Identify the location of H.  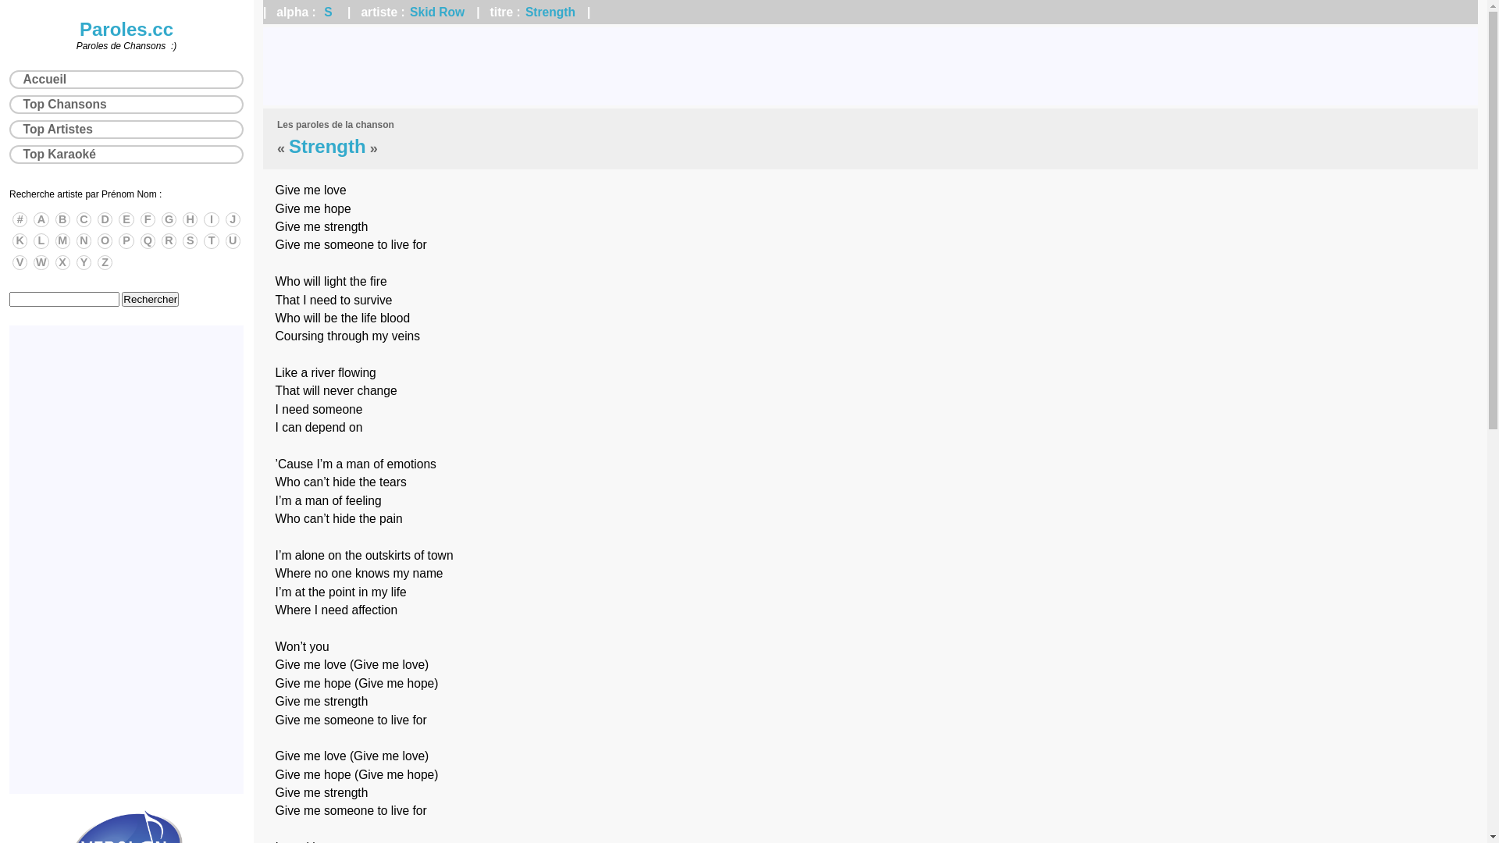
(190, 220).